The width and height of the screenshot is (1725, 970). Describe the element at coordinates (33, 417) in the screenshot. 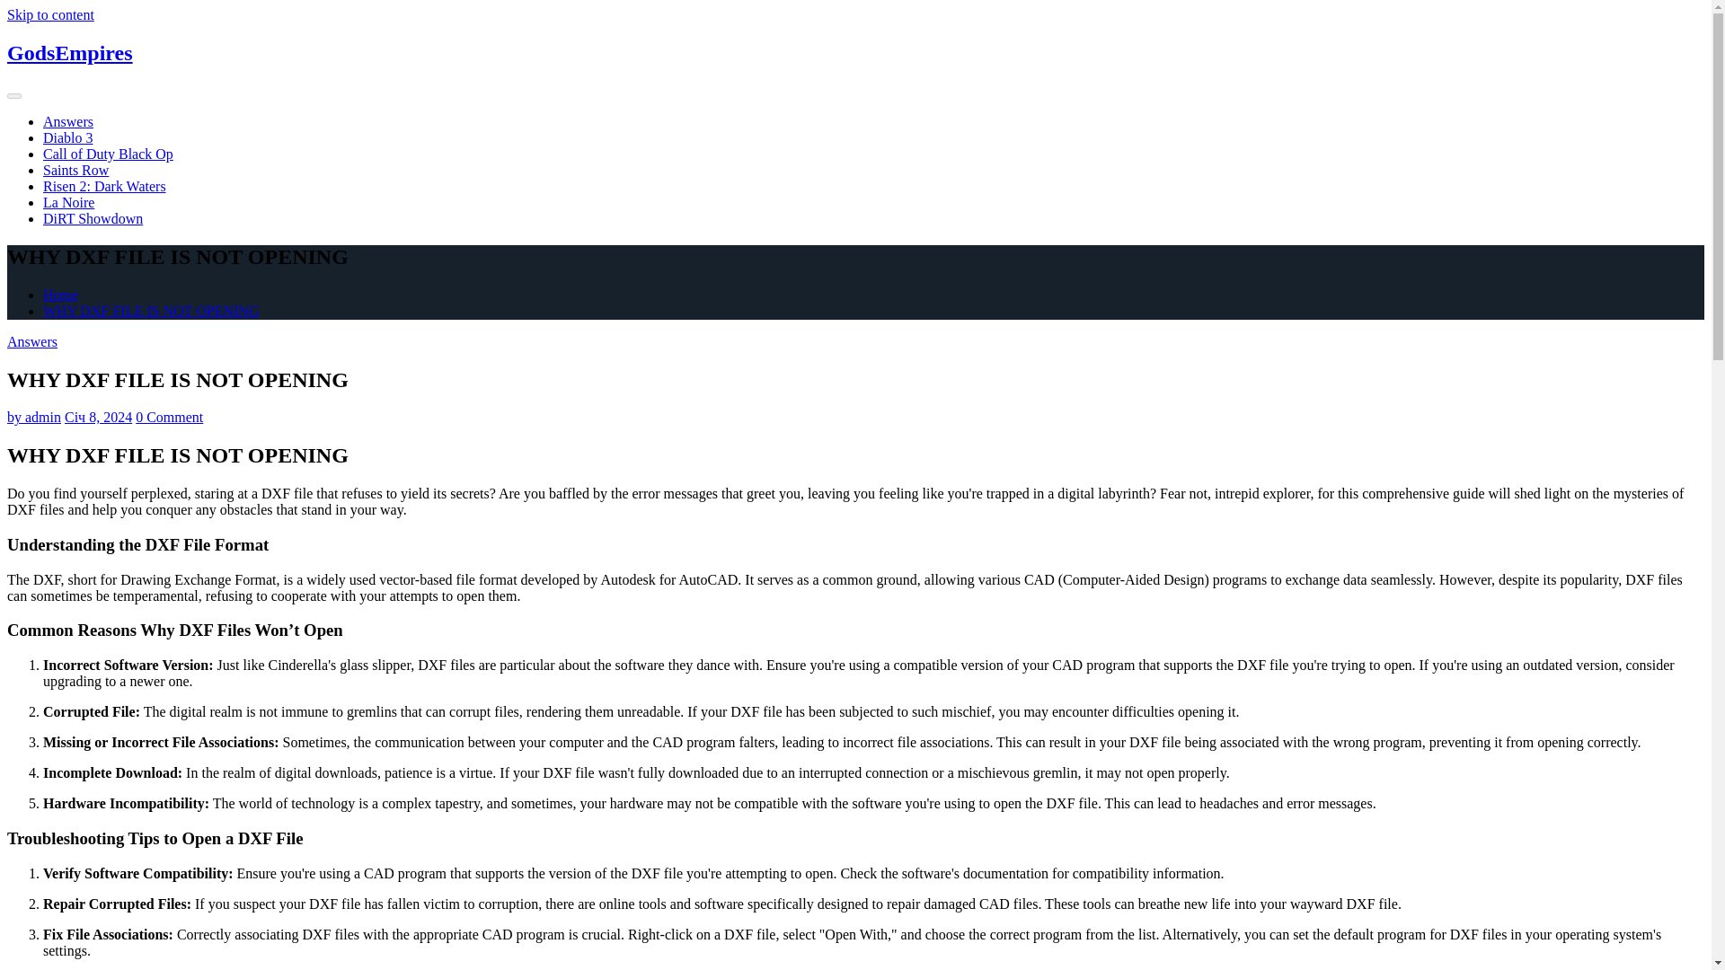

I see `by admin` at that location.